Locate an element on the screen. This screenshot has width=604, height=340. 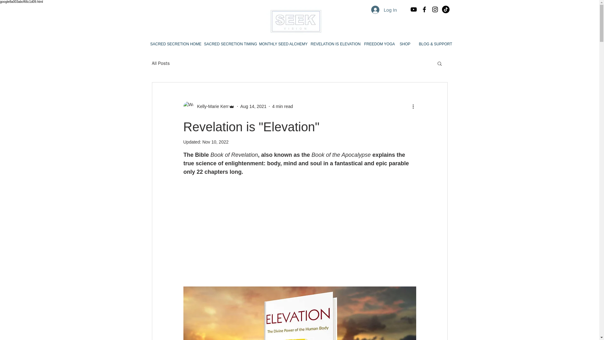
FREEDOM YOGA is located at coordinates (377, 44).